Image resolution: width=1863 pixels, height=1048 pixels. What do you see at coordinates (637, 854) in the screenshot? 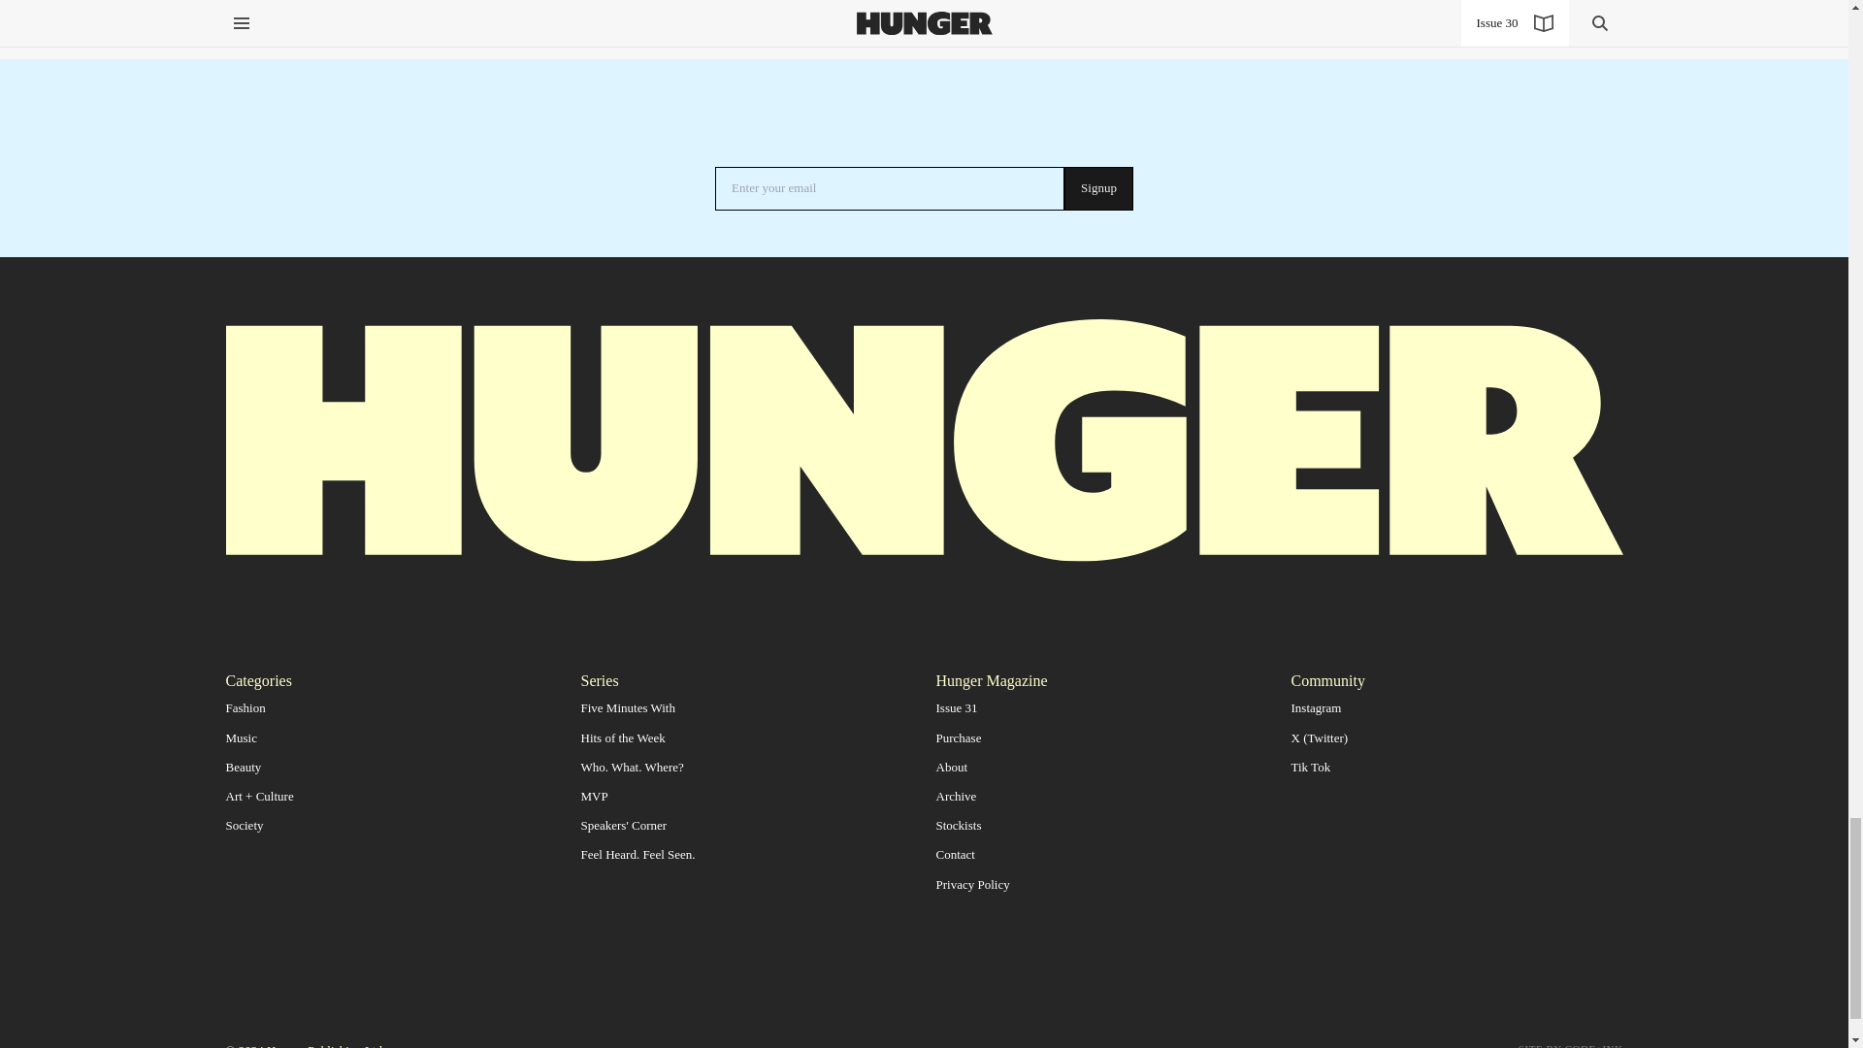
I see `Feel Heard. Feel Seen.` at bounding box center [637, 854].